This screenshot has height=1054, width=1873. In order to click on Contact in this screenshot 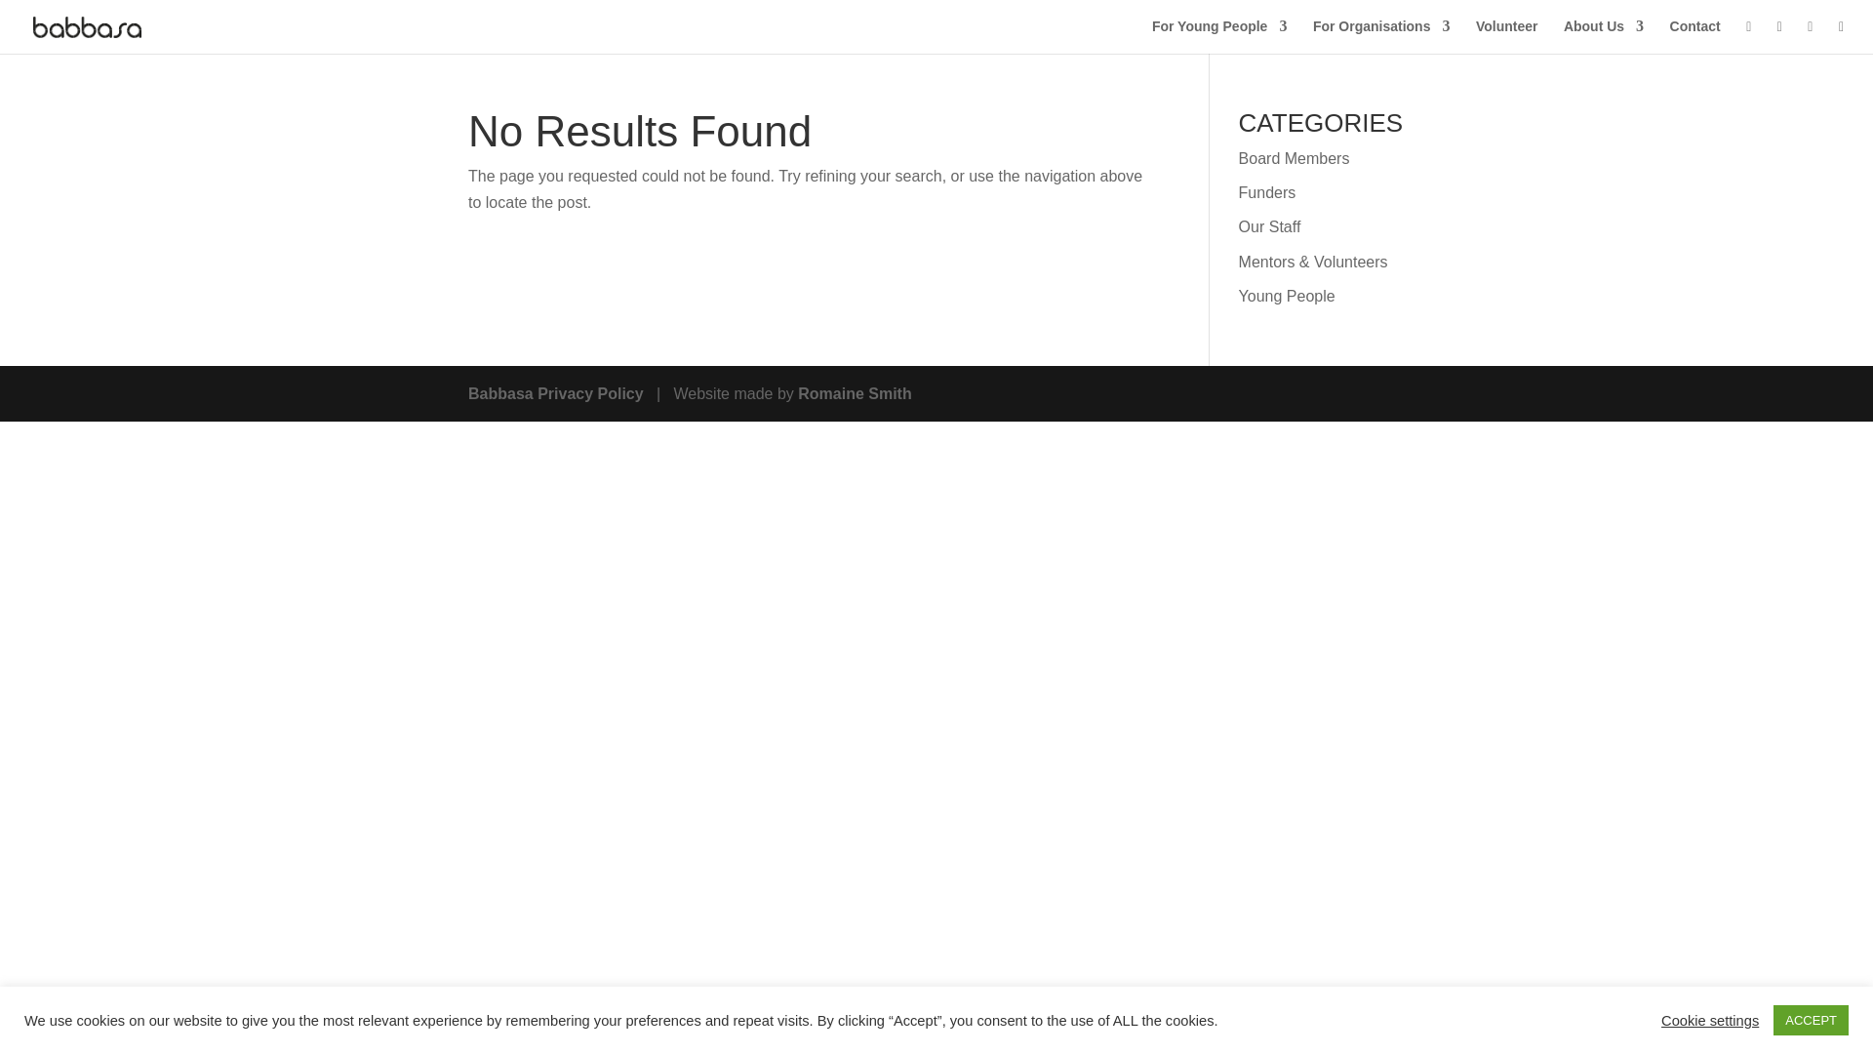, I will do `click(1695, 36)`.